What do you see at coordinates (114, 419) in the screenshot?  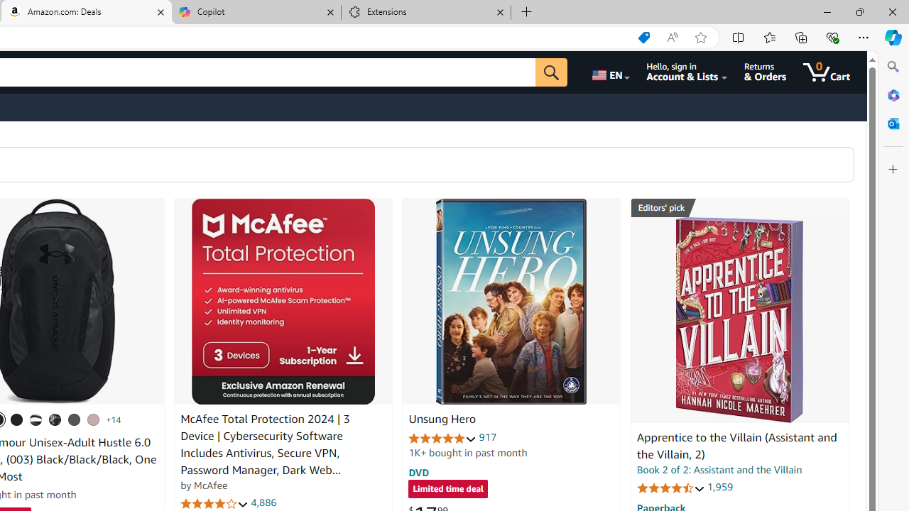 I see `+14` at bounding box center [114, 419].